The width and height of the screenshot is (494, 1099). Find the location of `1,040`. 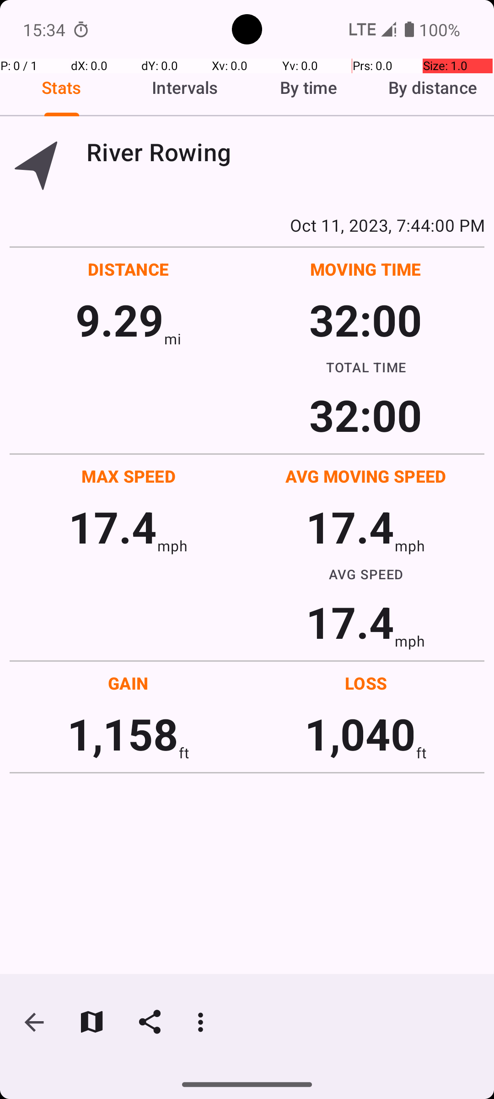

1,040 is located at coordinates (360, 734).